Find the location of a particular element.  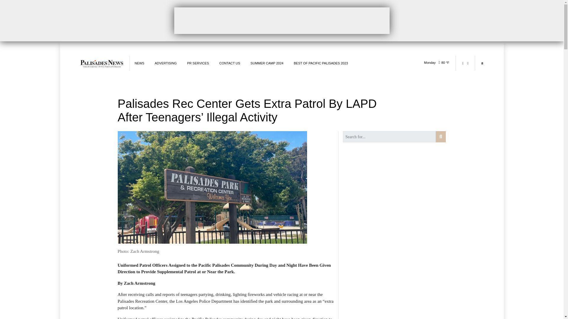

3rd party ad content is located at coordinates (281, 20).